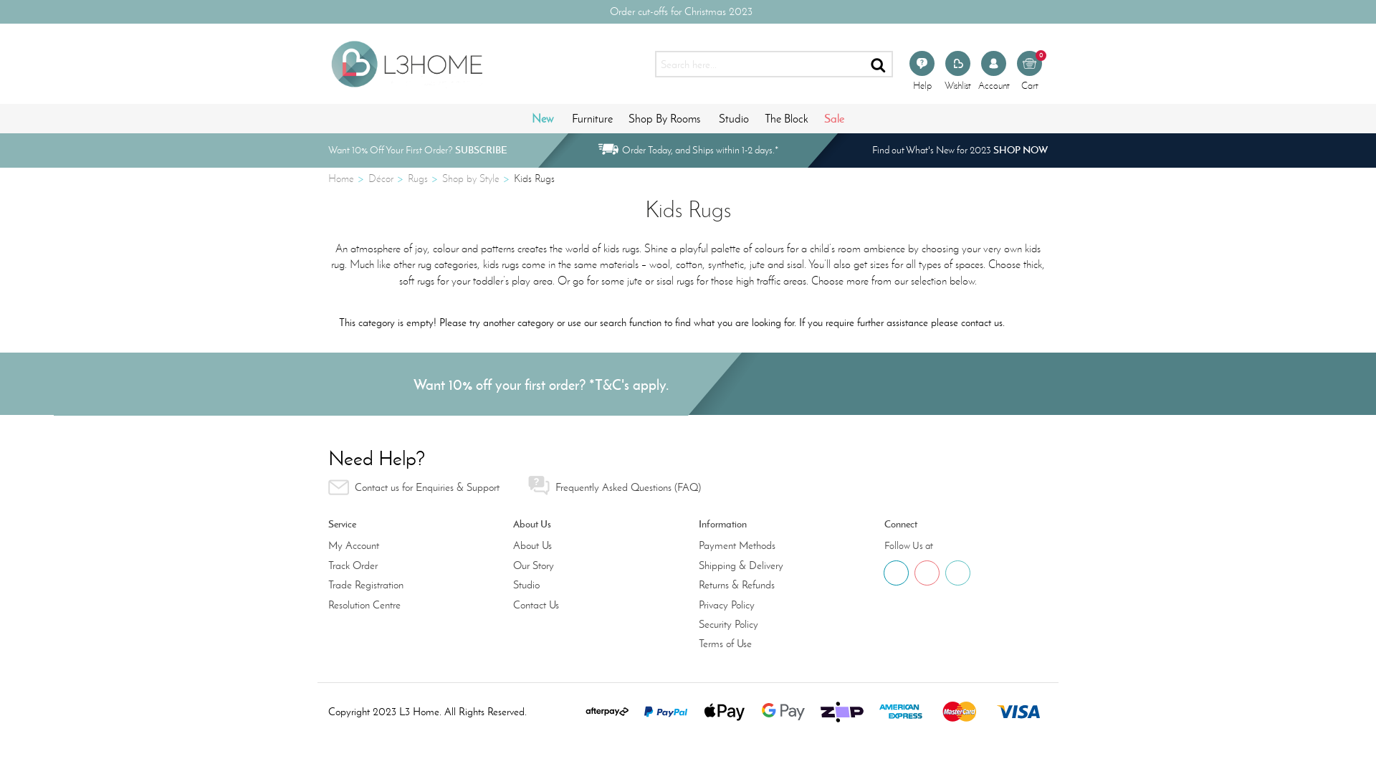  I want to click on Wishlist, so click(958, 72).